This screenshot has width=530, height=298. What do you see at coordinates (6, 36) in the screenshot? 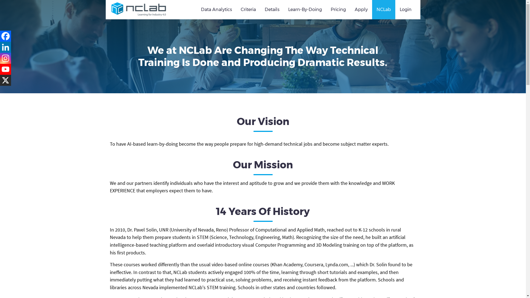
I see `Facebook` at bounding box center [6, 36].